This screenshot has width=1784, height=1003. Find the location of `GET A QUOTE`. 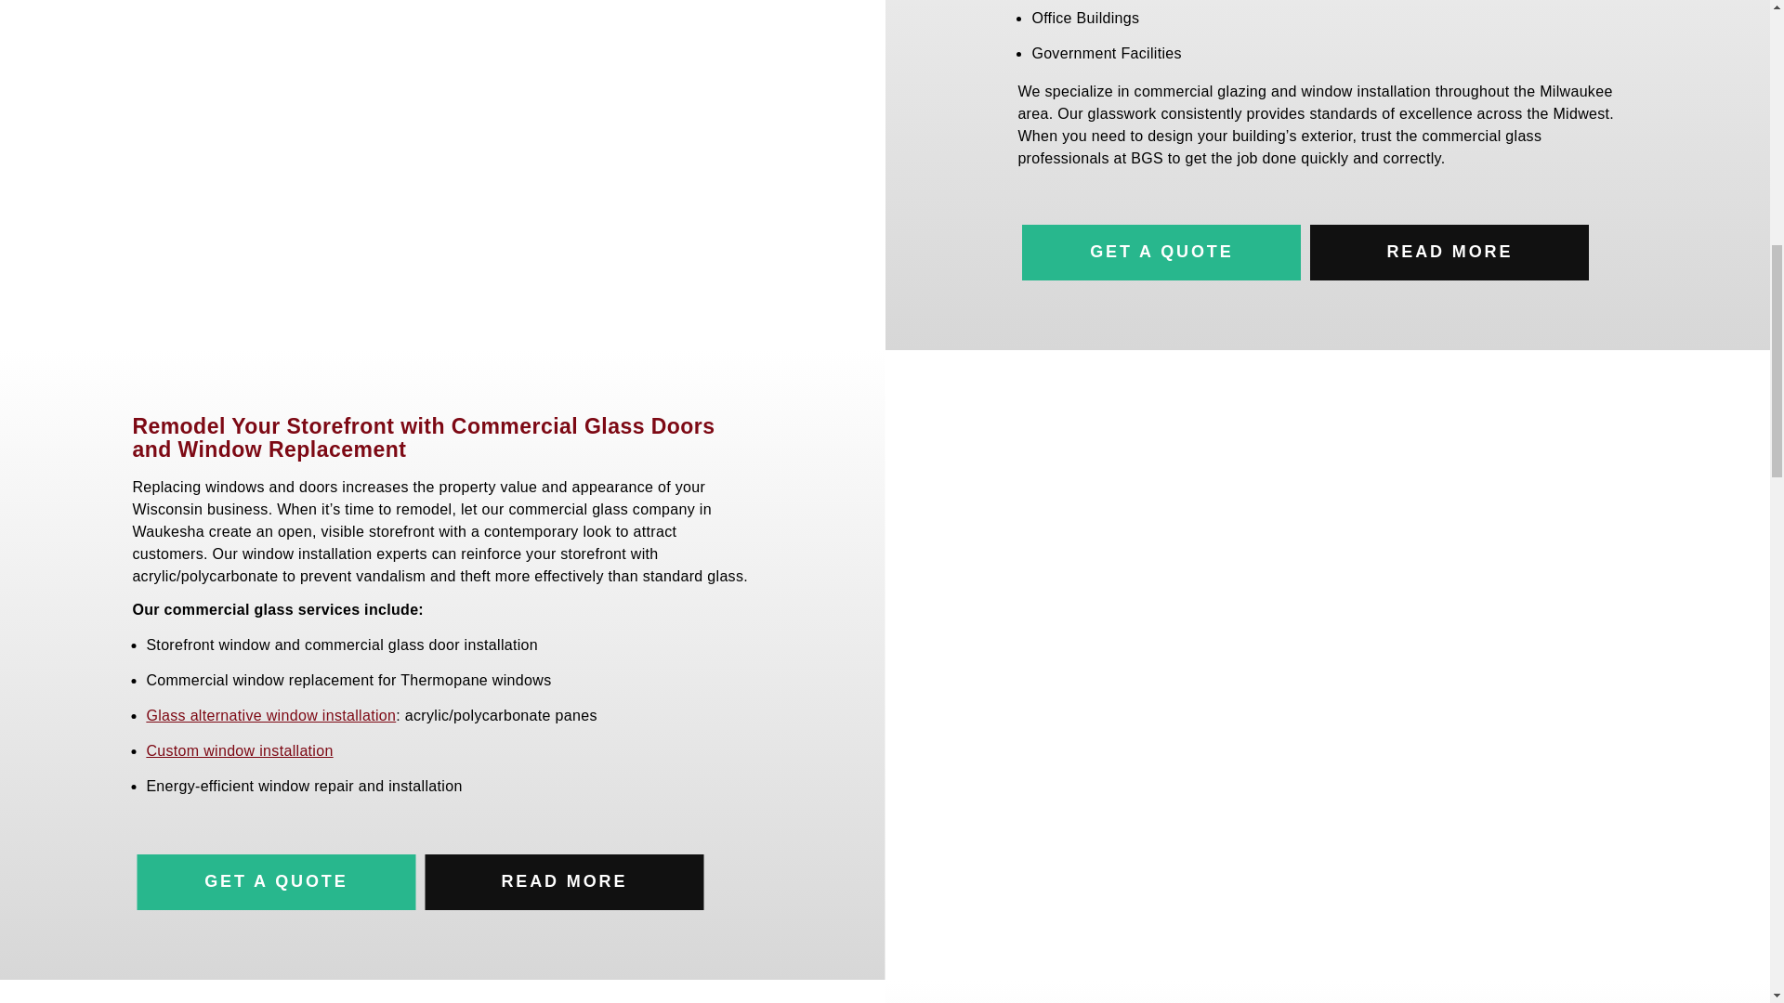

GET A QUOTE is located at coordinates (1161, 253).